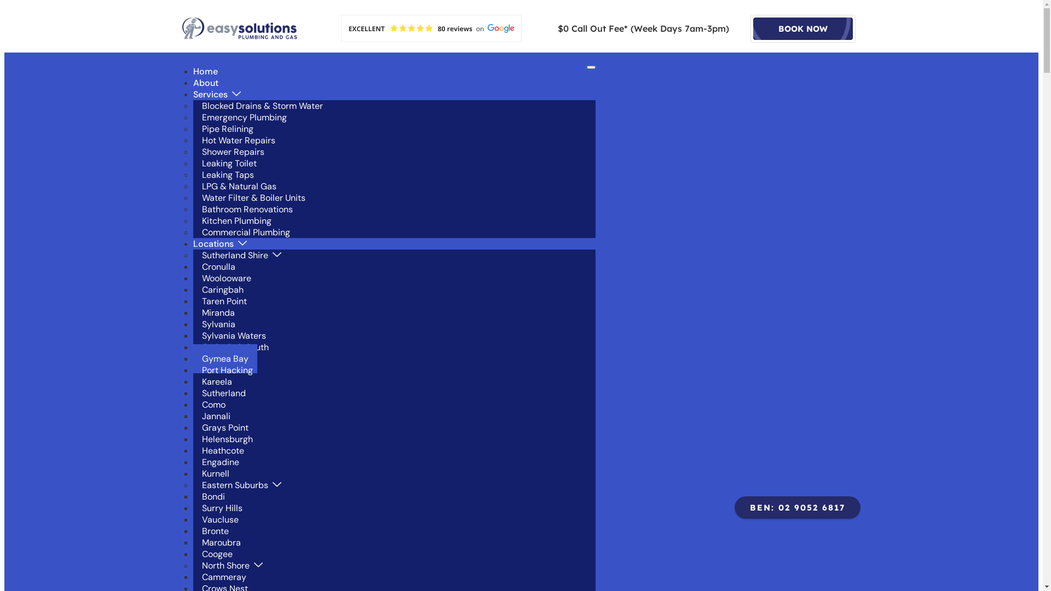 This screenshot has height=591, width=1051. Describe the element at coordinates (233, 336) in the screenshot. I see `Sylvania Waters` at that location.